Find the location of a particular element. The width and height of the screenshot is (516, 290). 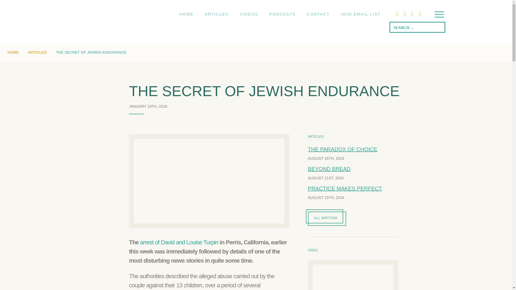

HOME is located at coordinates (13, 52).